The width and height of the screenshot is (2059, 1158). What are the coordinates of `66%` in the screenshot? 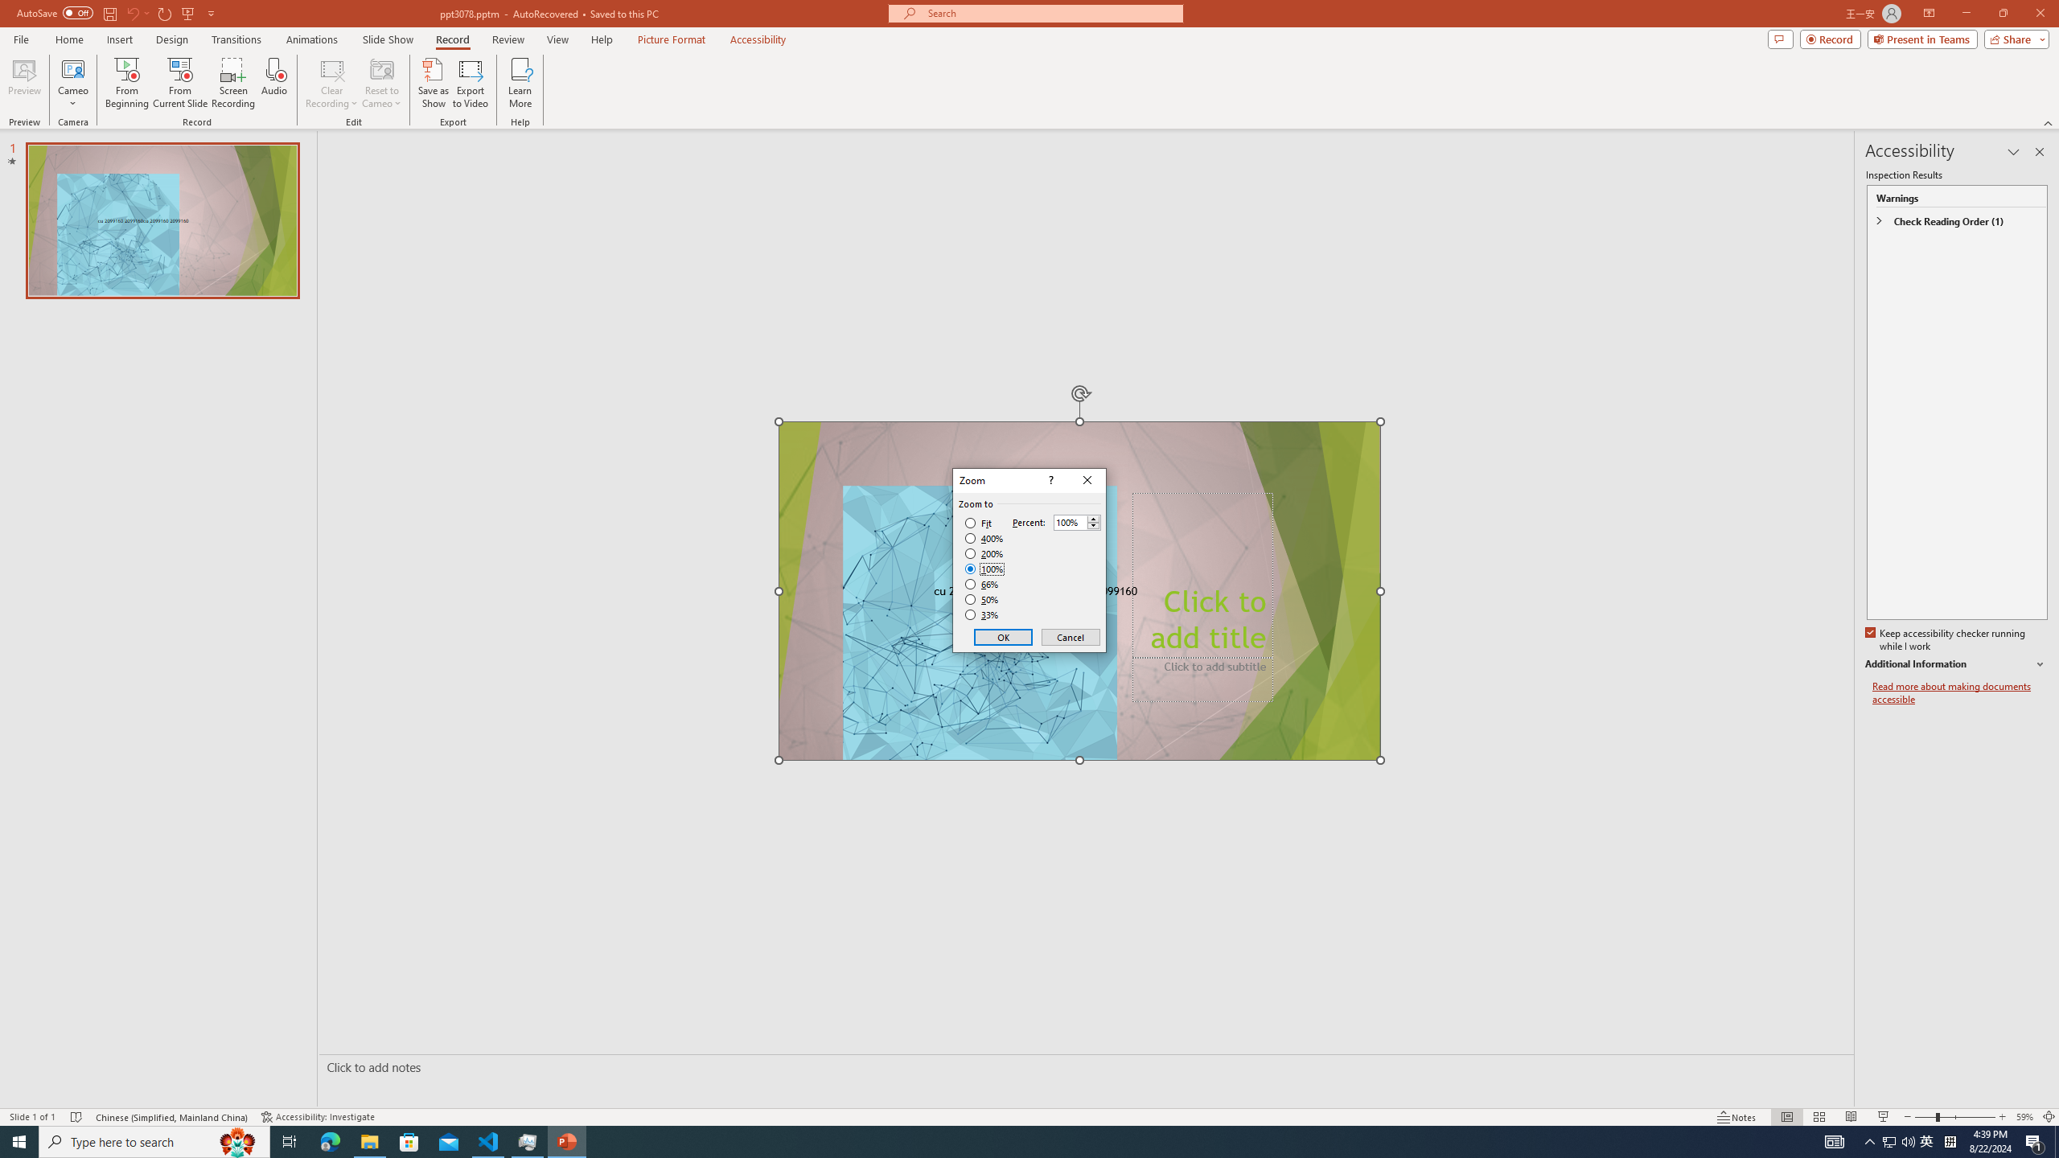 It's located at (983, 584).